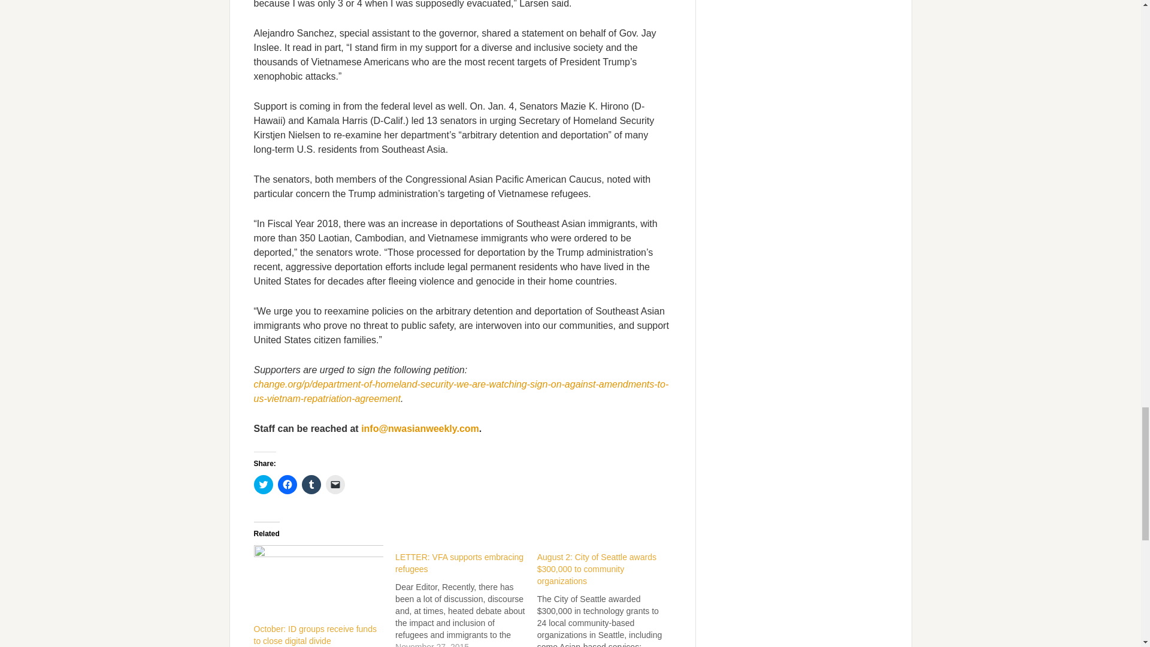 This screenshot has height=647, width=1150. Describe the element at coordinates (319, 582) in the screenshot. I see `October: ID groups receive funds to close digital divide` at that location.